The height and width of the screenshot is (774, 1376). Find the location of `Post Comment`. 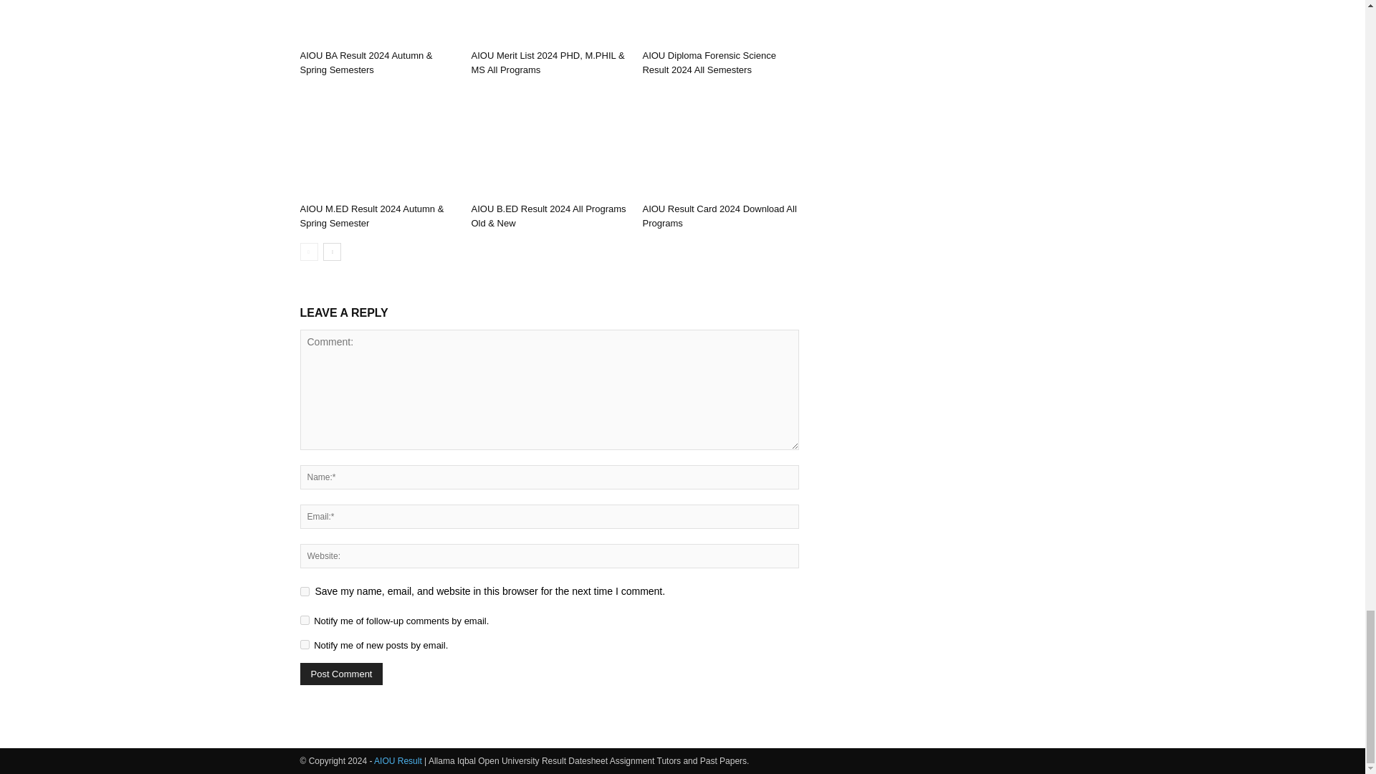

Post Comment is located at coordinates (341, 673).